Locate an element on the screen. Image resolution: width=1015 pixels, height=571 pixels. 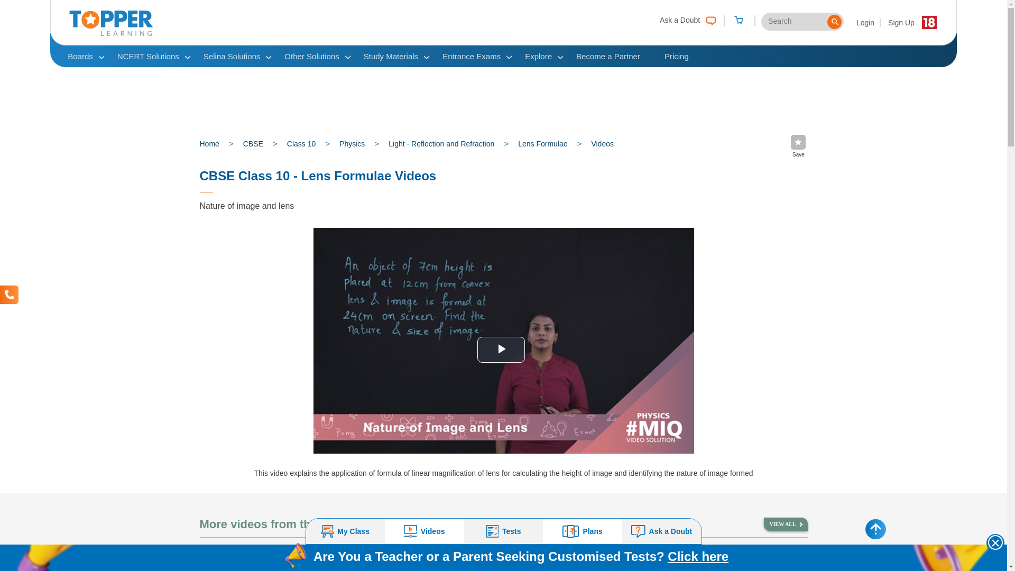
Cart is located at coordinates (739, 21).